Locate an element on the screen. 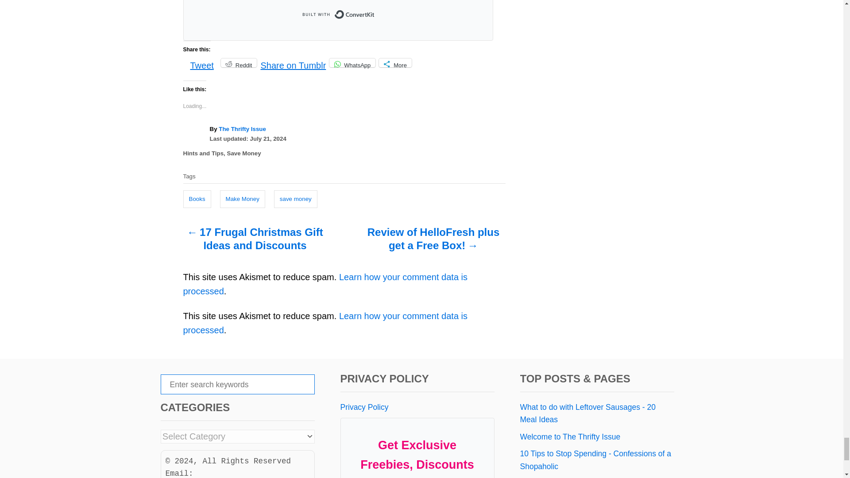 Image resolution: width=850 pixels, height=478 pixels. Share on Tumblr is located at coordinates (293, 62).